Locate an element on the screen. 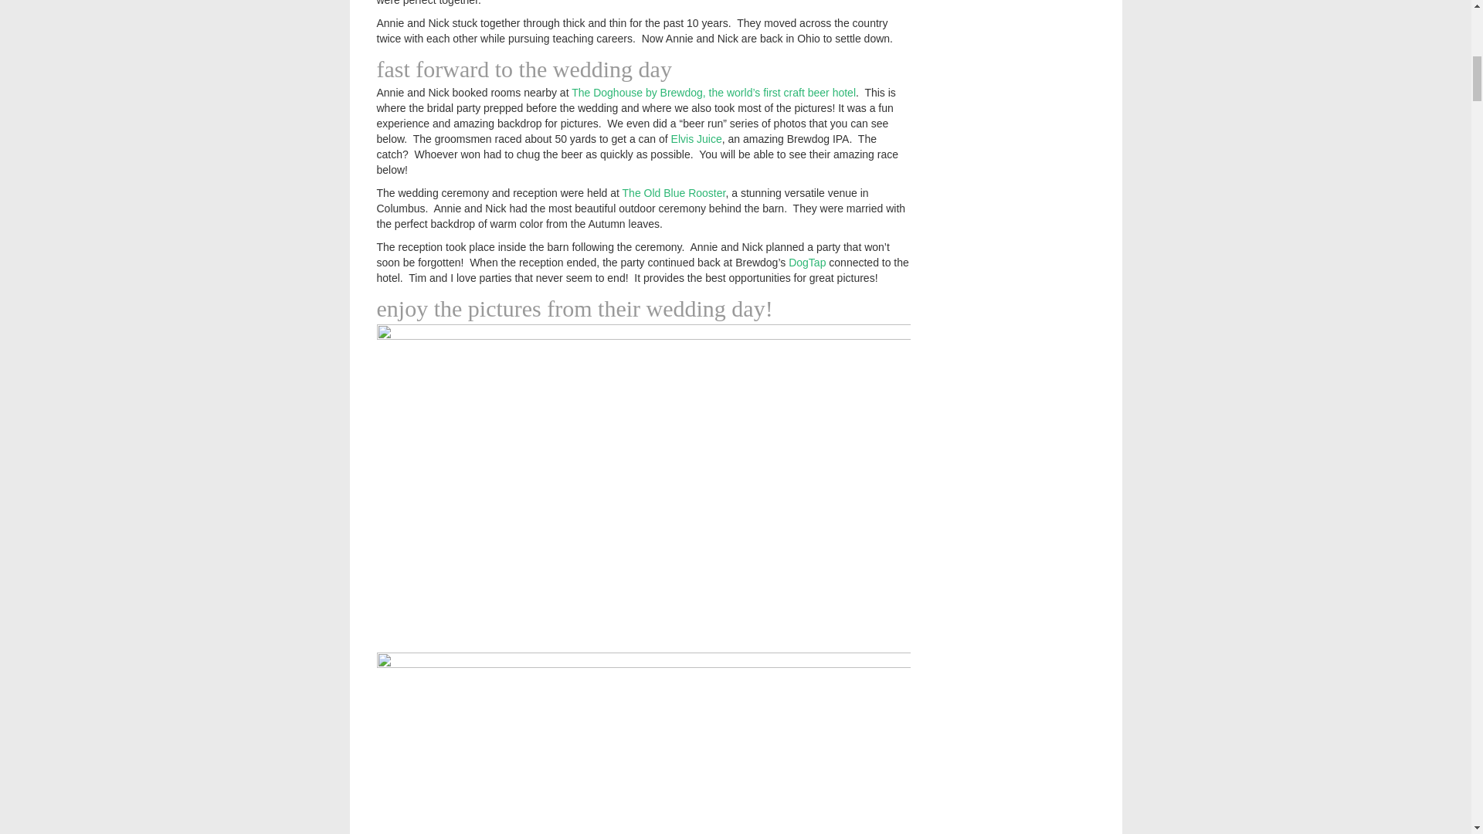  DogTap is located at coordinates (807, 262).